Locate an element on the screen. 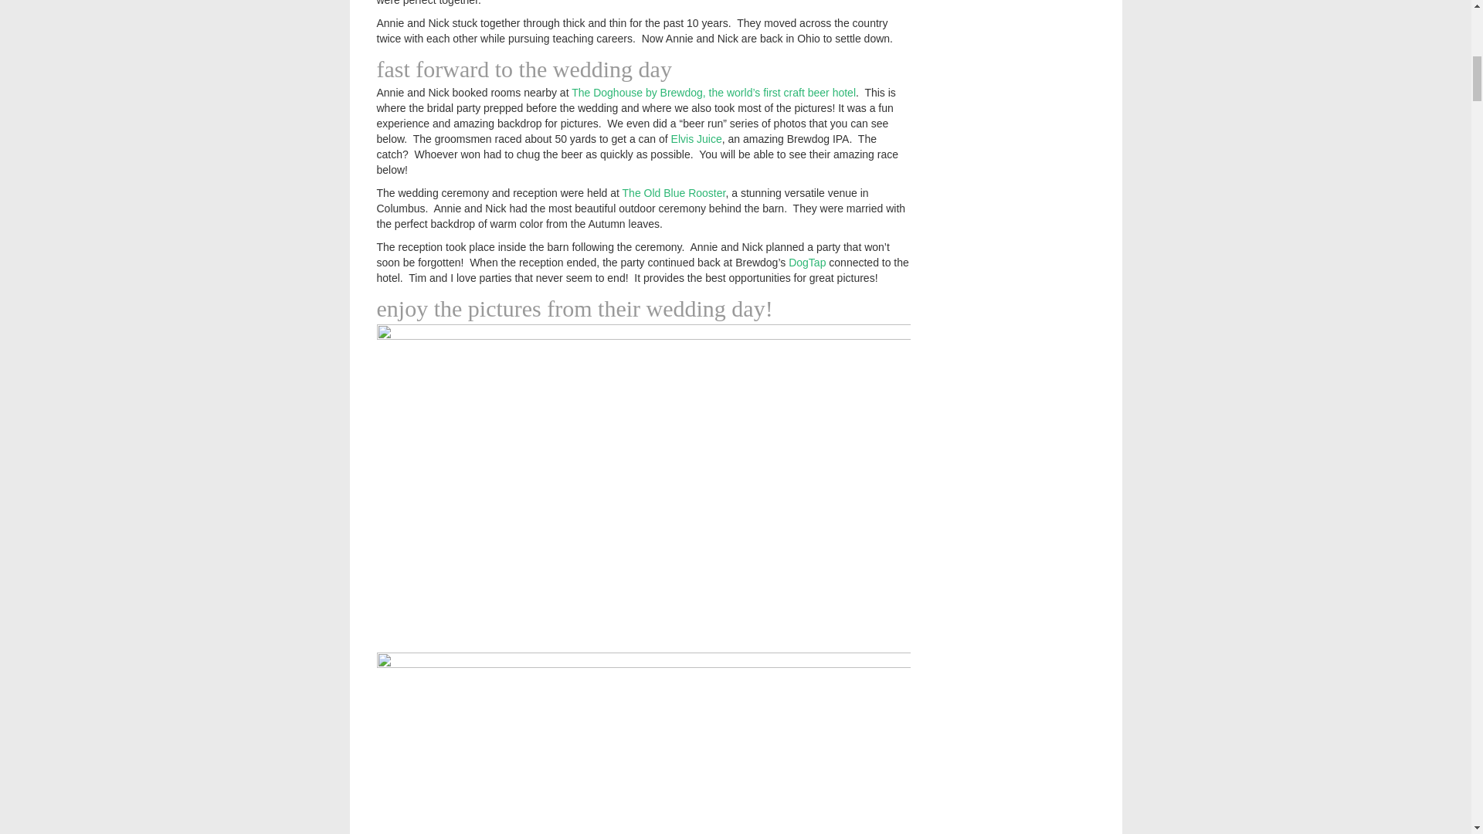  DogTap is located at coordinates (807, 262).